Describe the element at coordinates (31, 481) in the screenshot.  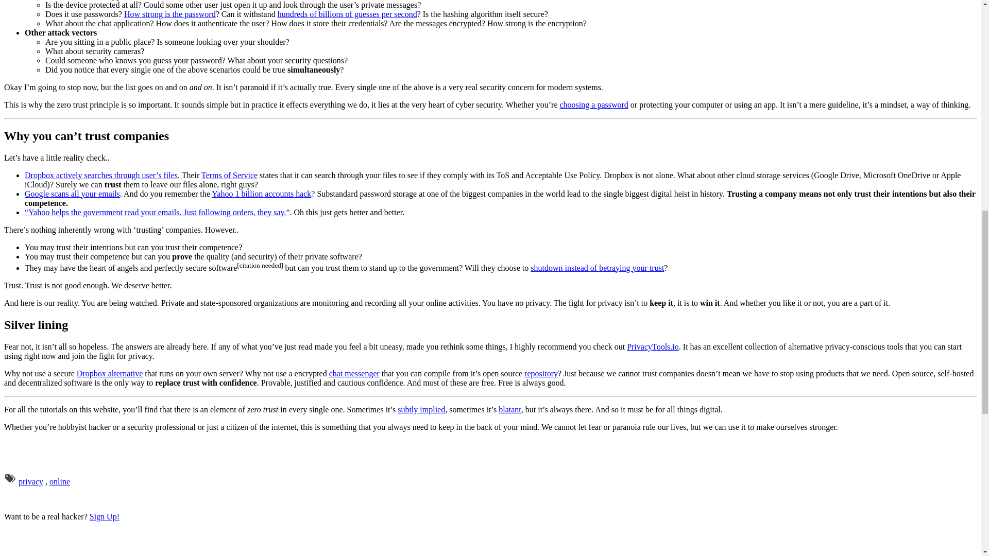
I see `privacy` at that location.